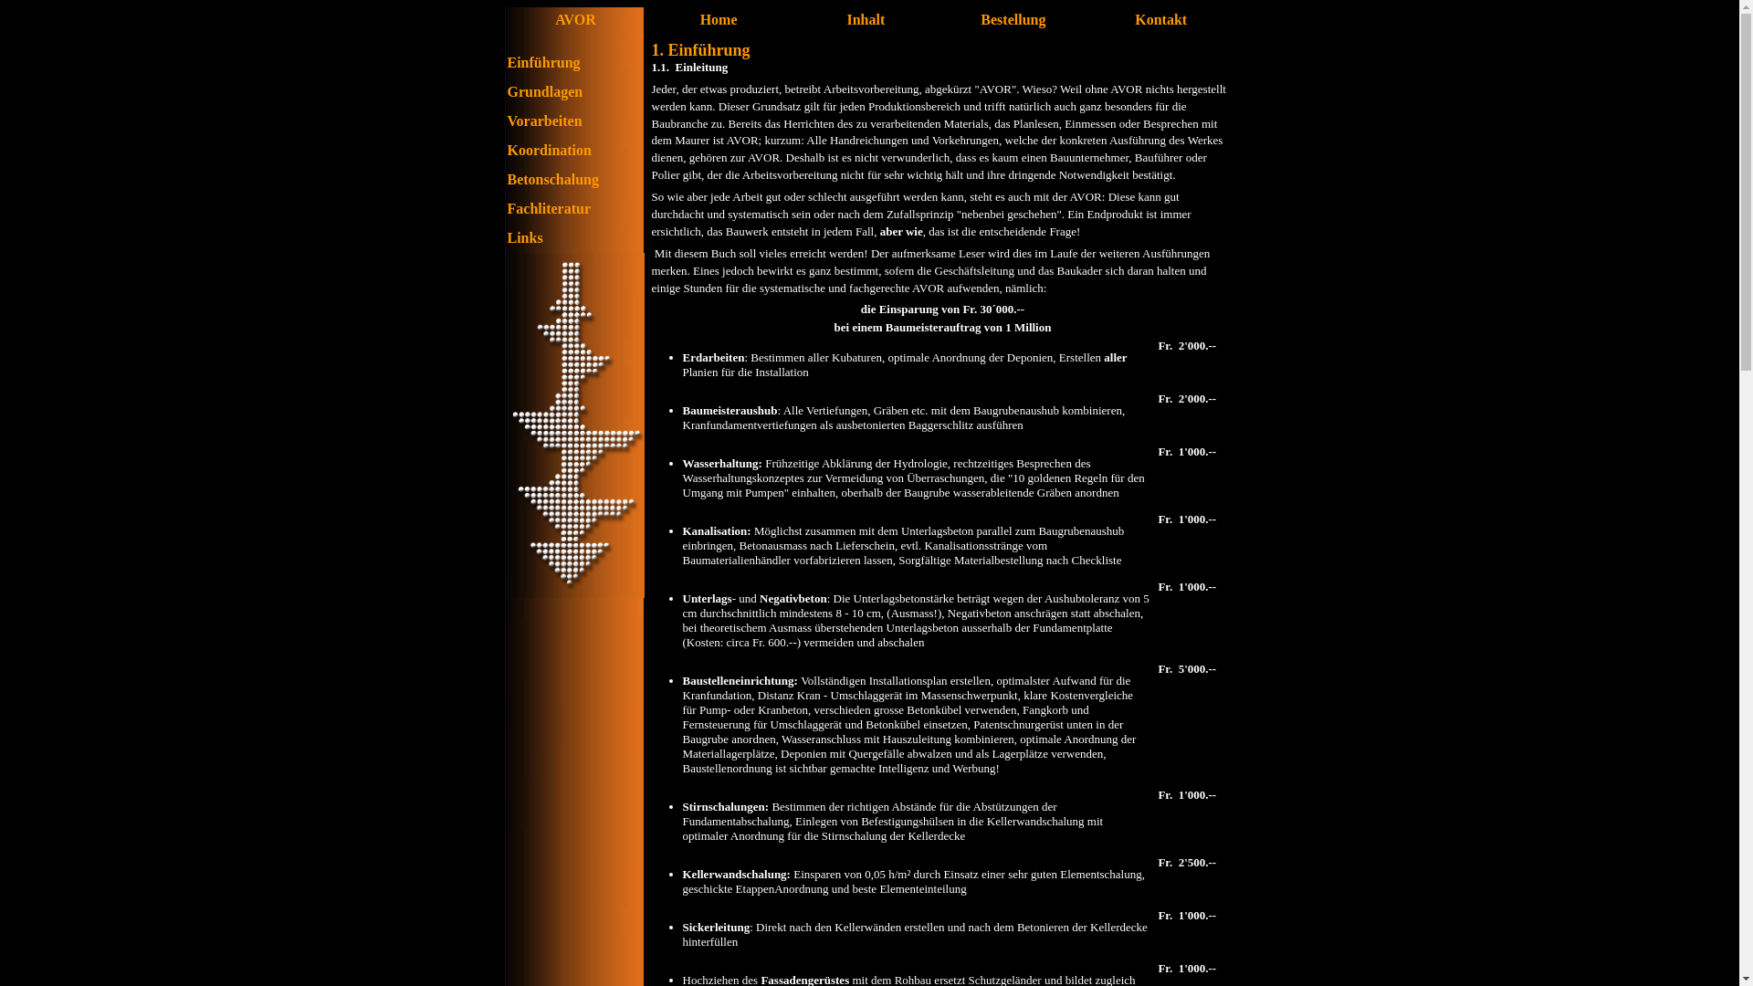 This screenshot has height=986, width=1753. What do you see at coordinates (545, 121) in the screenshot?
I see `Vorarbeiten` at bounding box center [545, 121].